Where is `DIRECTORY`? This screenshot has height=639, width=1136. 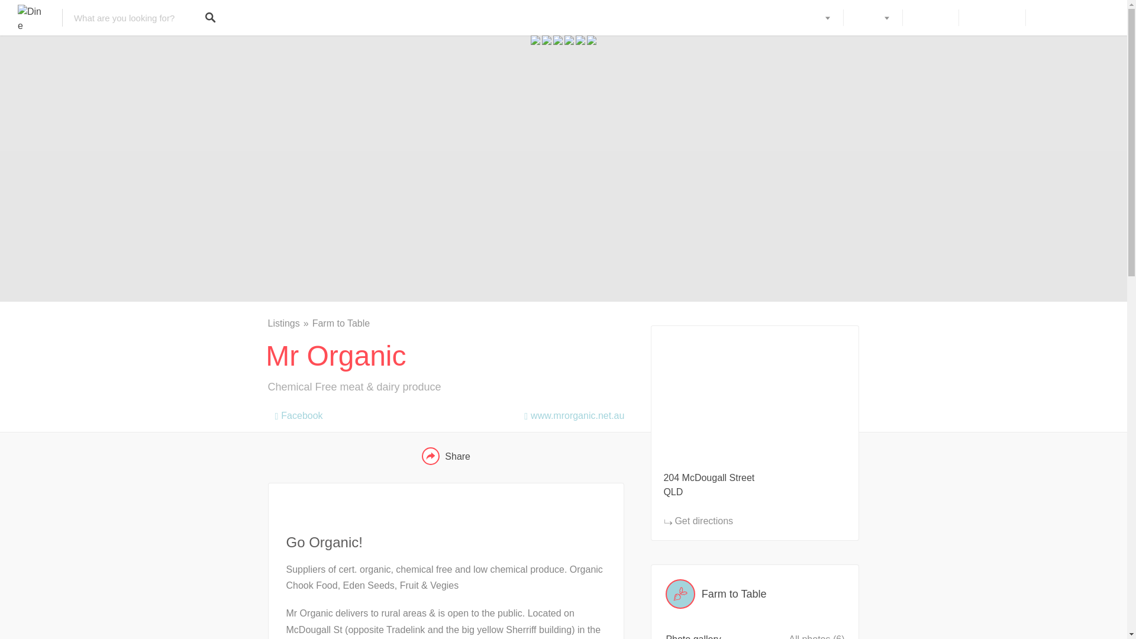 DIRECTORY is located at coordinates (802, 18).